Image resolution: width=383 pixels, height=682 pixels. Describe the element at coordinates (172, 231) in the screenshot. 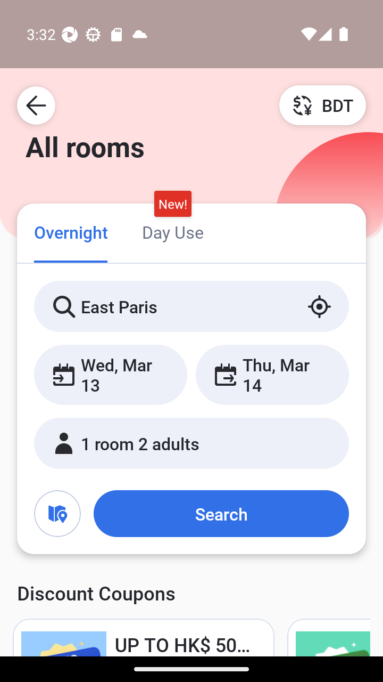

I see `Day Use` at that location.